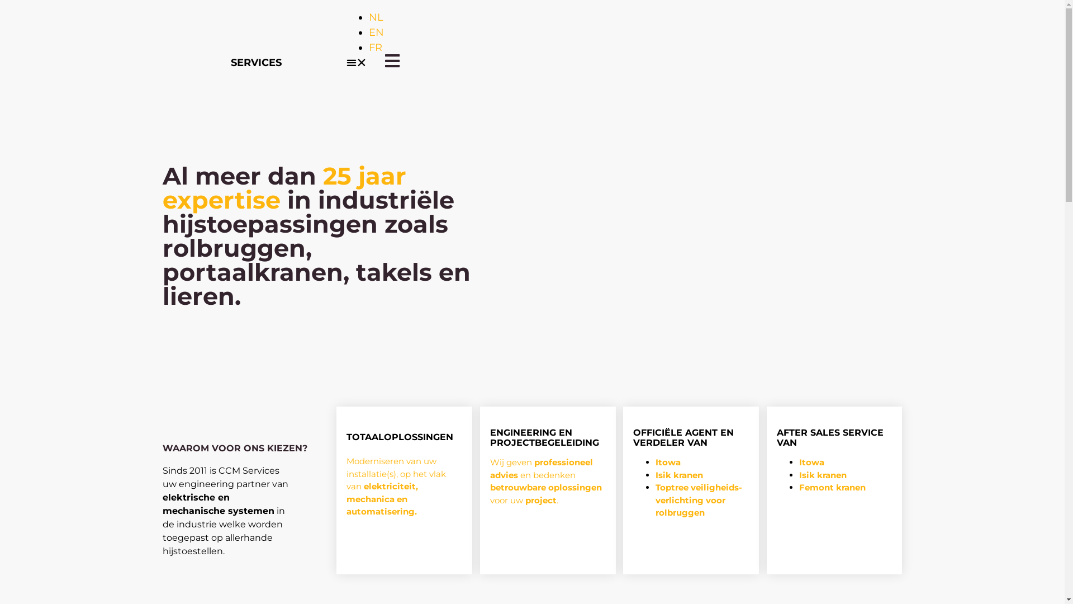  What do you see at coordinates (833, 488) in the screenshot?
I see `Femont kranen` at bounding box center [833, 488].